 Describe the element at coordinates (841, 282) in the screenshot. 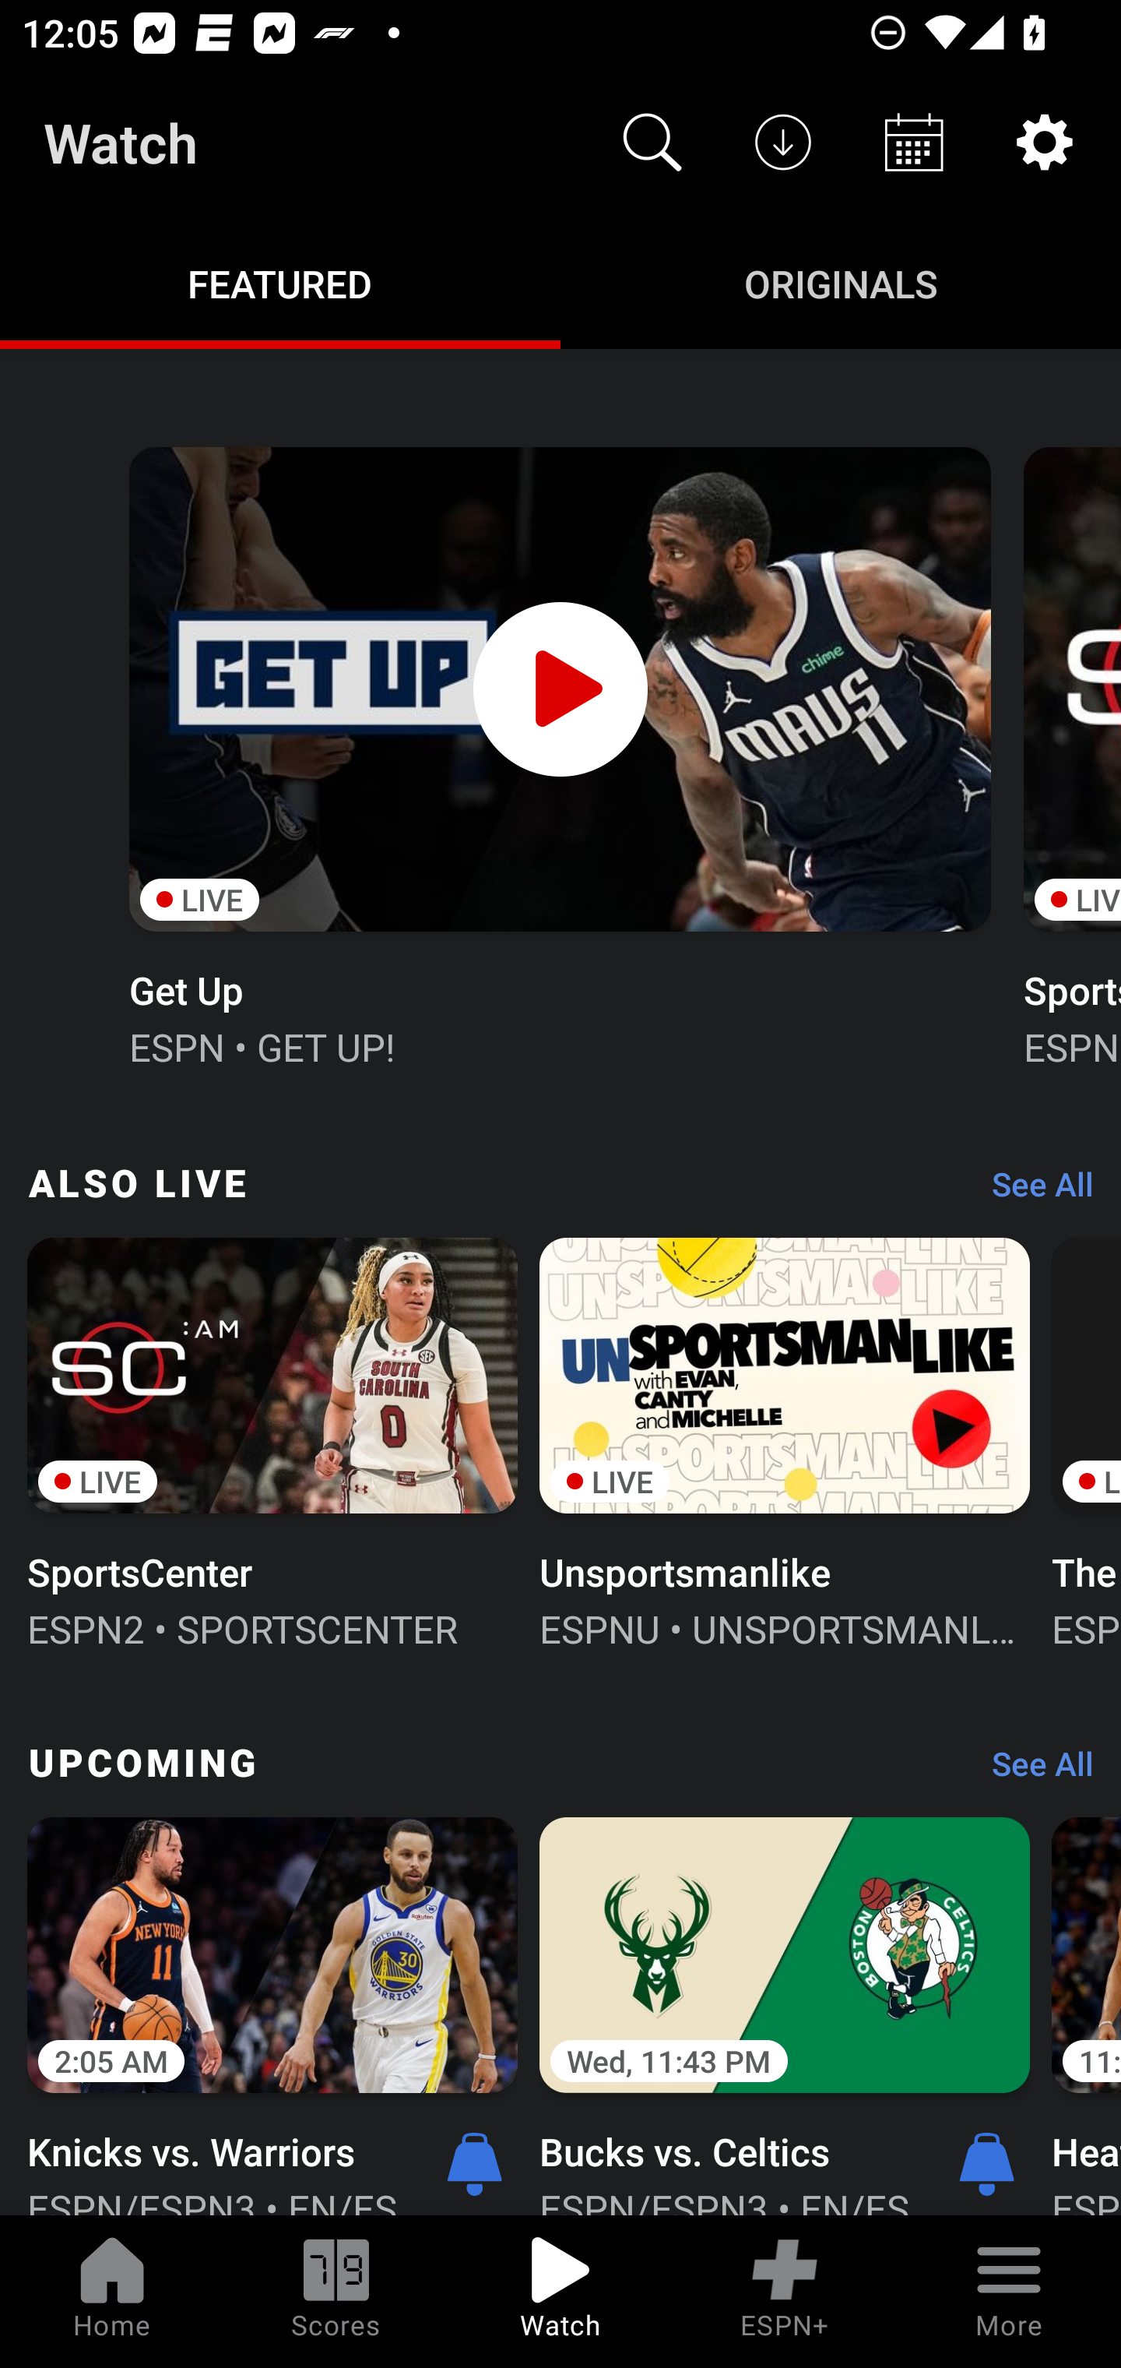

I see `Originals ORIGINALS` at that location.